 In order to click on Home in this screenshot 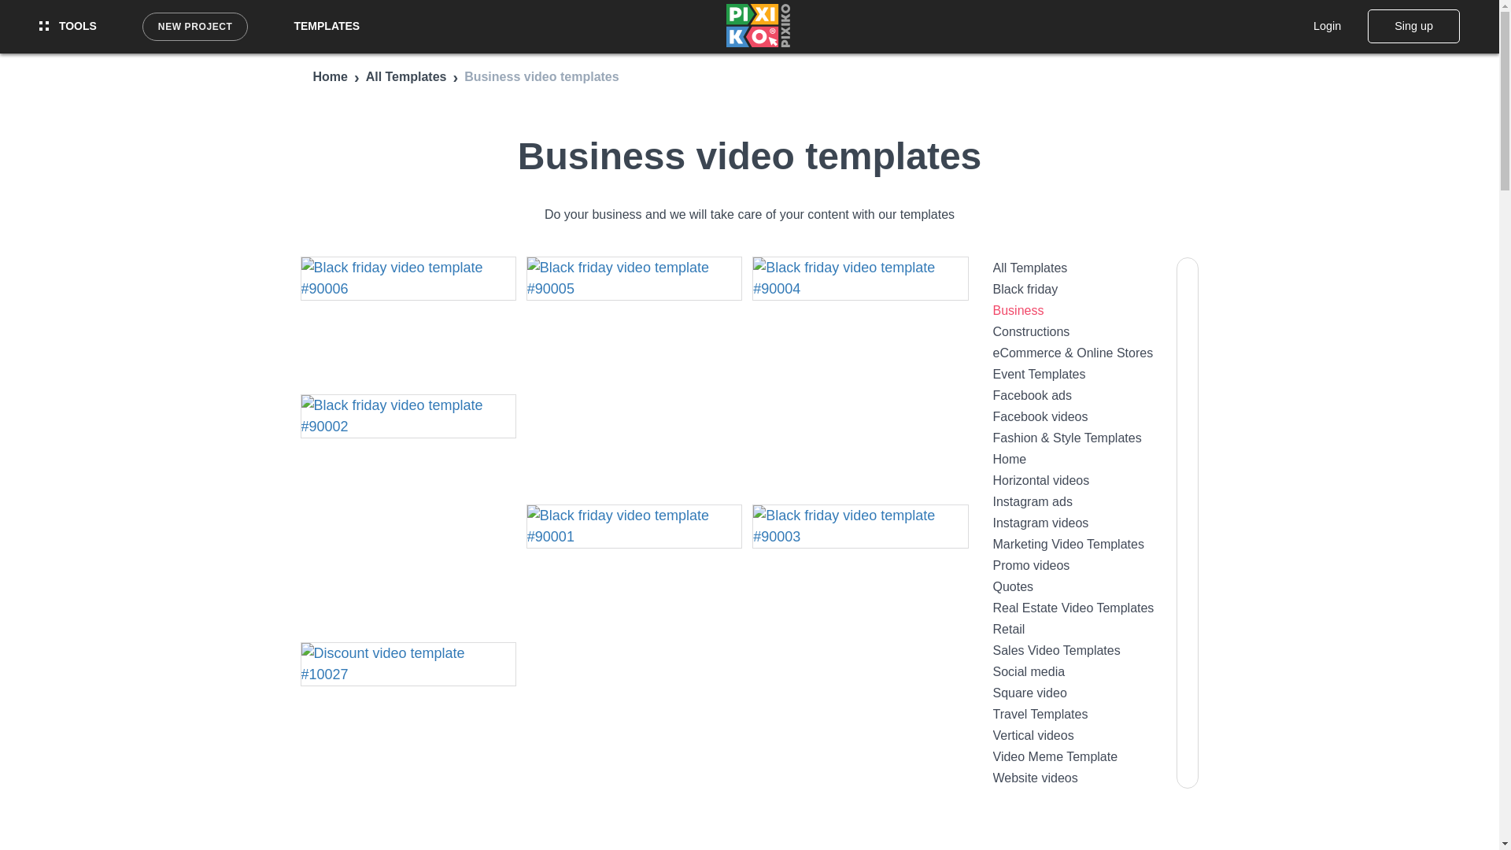, I will do `click(330, 76)`.